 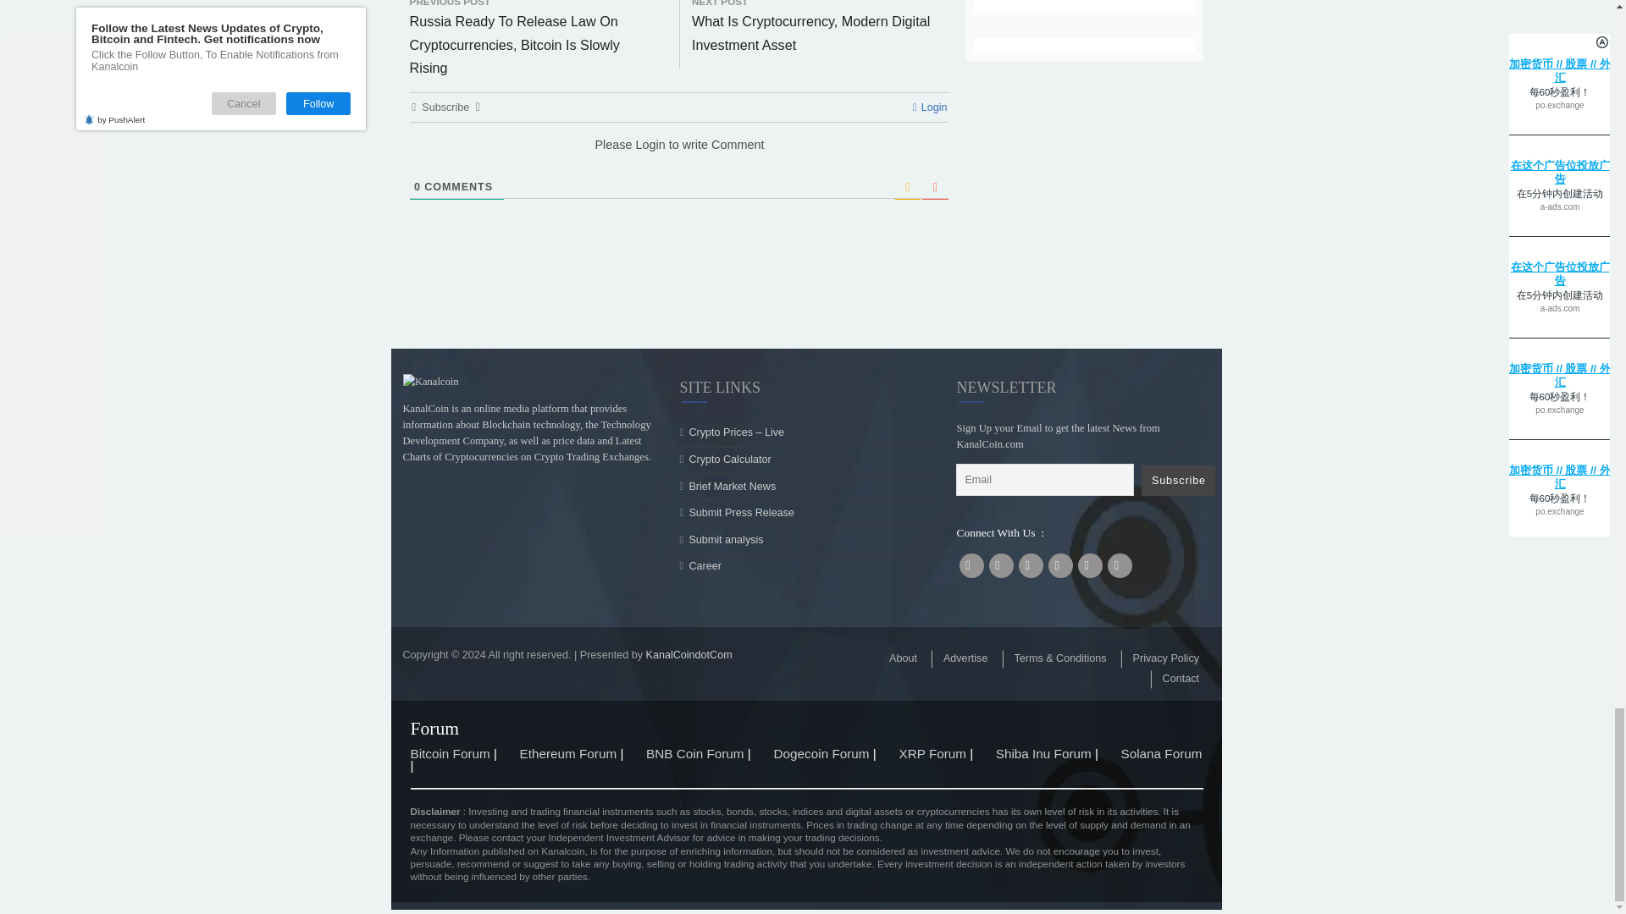 I want to click on Share this on Facebook, so click(x=477, y=195).